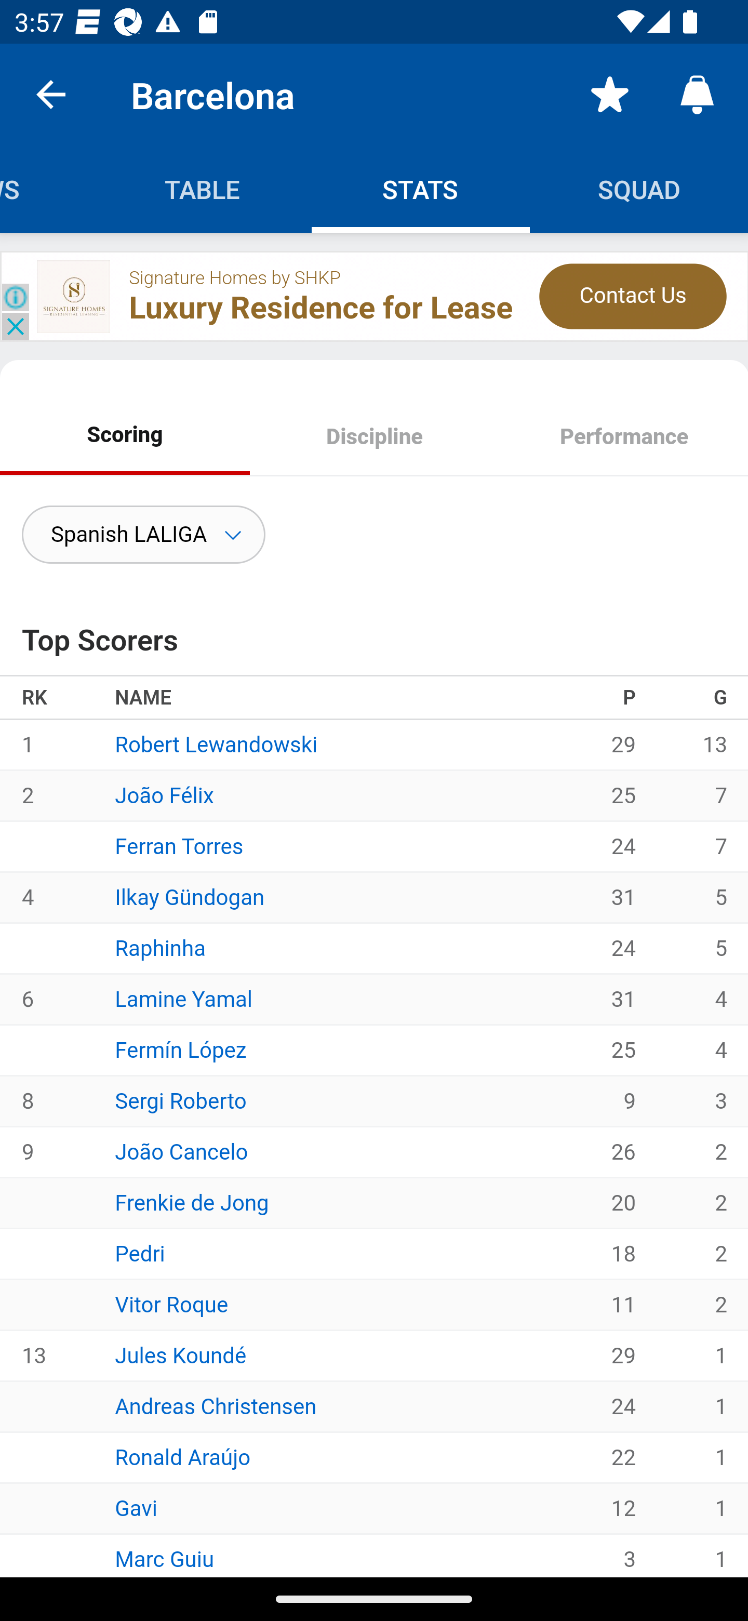 The width and height of the screenshot is (748, 1621). I want to click on Ferran Torres, so click(179, 846).